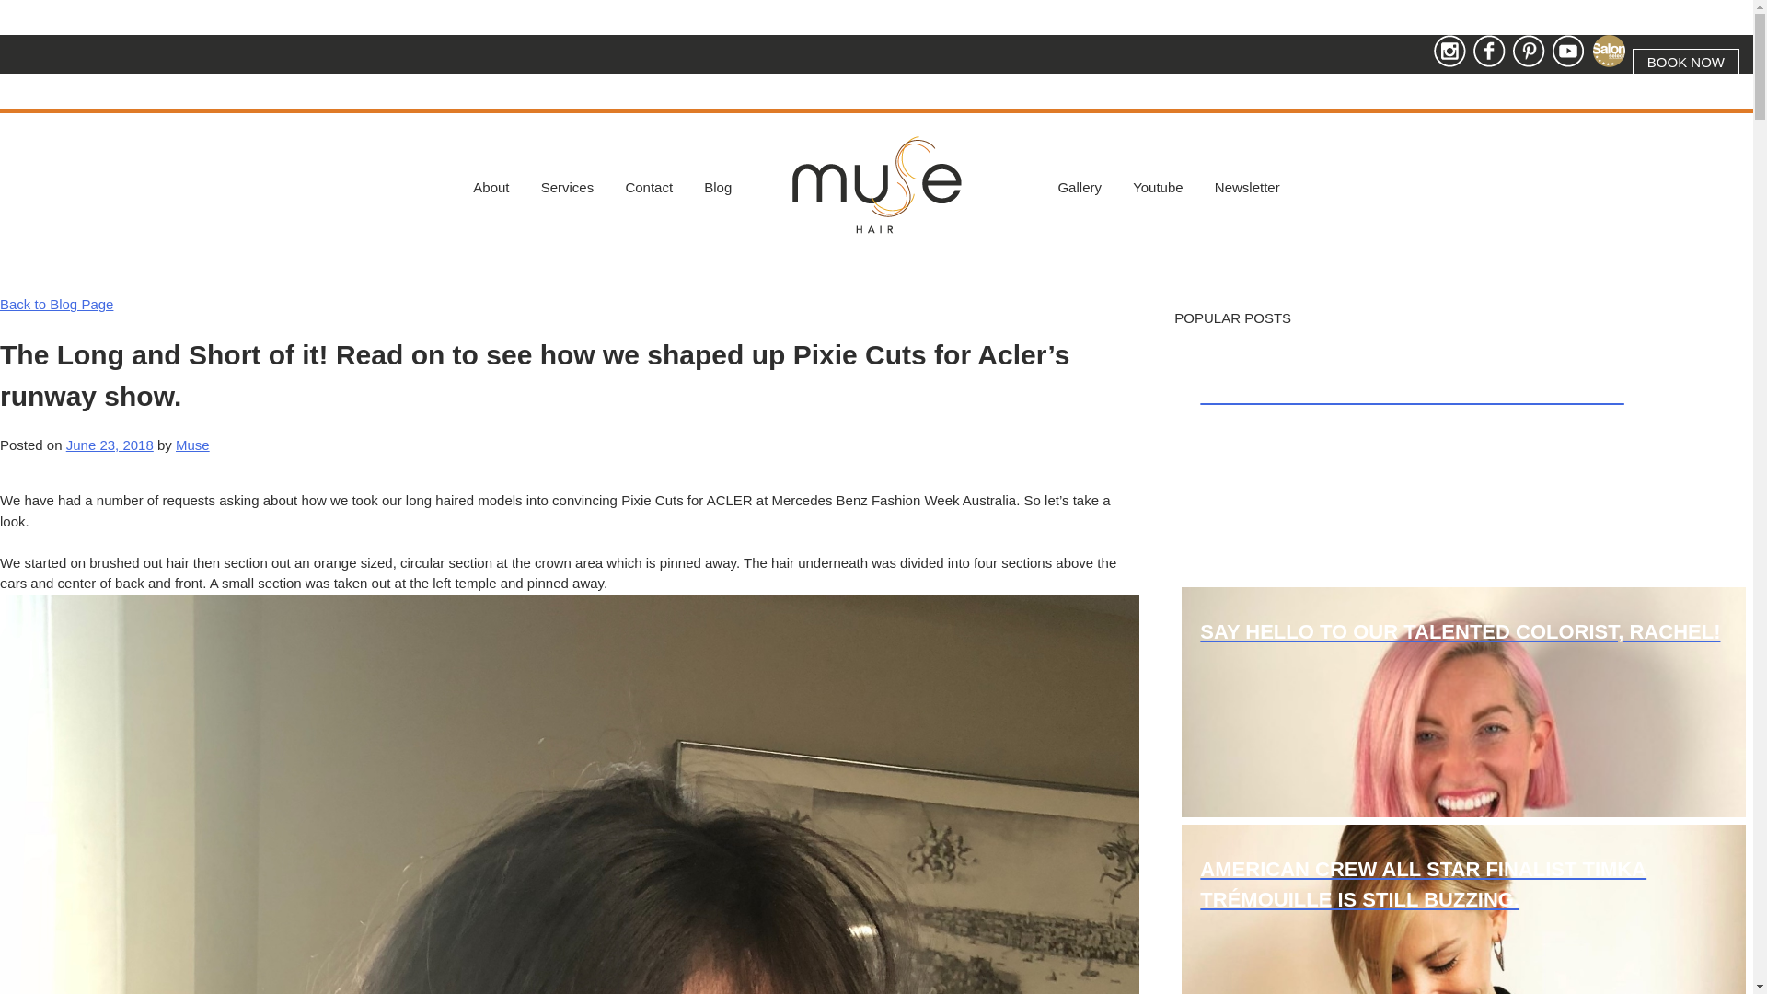 Image resolution: width=1767 pixels, height=994 pixels. Describe the element at coordinates (1686, 63) in the screenshot. I see `BOOK NOW` at that location.